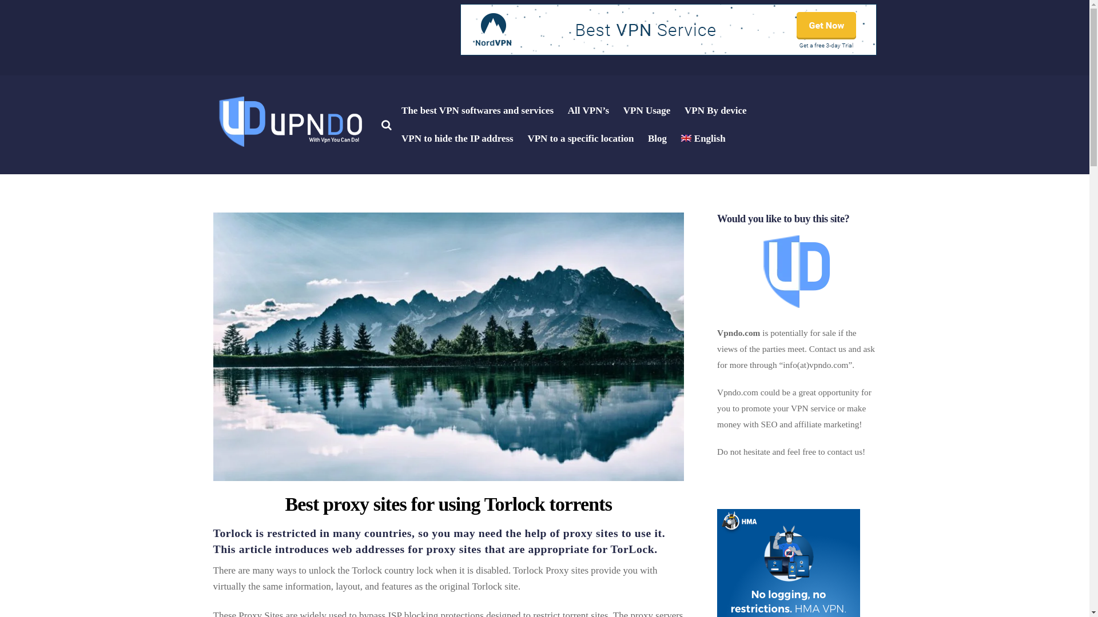  What do you see at coordinates (448, 504) in the screenshot?
I see `Best proxy sites for using Torlock torrents` at bounding box center [448, 504].